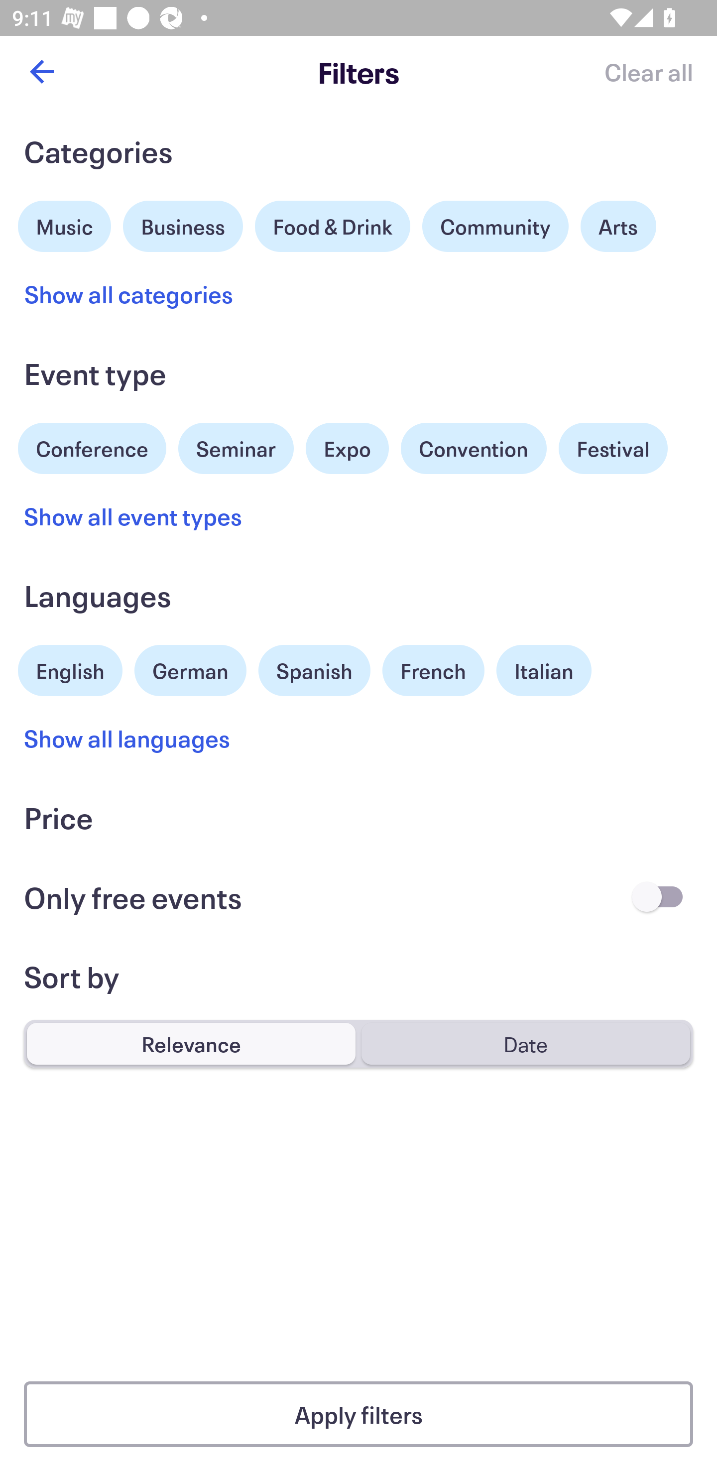 The width and height of the screenshot is (717, 1474). I want to click on Festival, so click(612, 448).